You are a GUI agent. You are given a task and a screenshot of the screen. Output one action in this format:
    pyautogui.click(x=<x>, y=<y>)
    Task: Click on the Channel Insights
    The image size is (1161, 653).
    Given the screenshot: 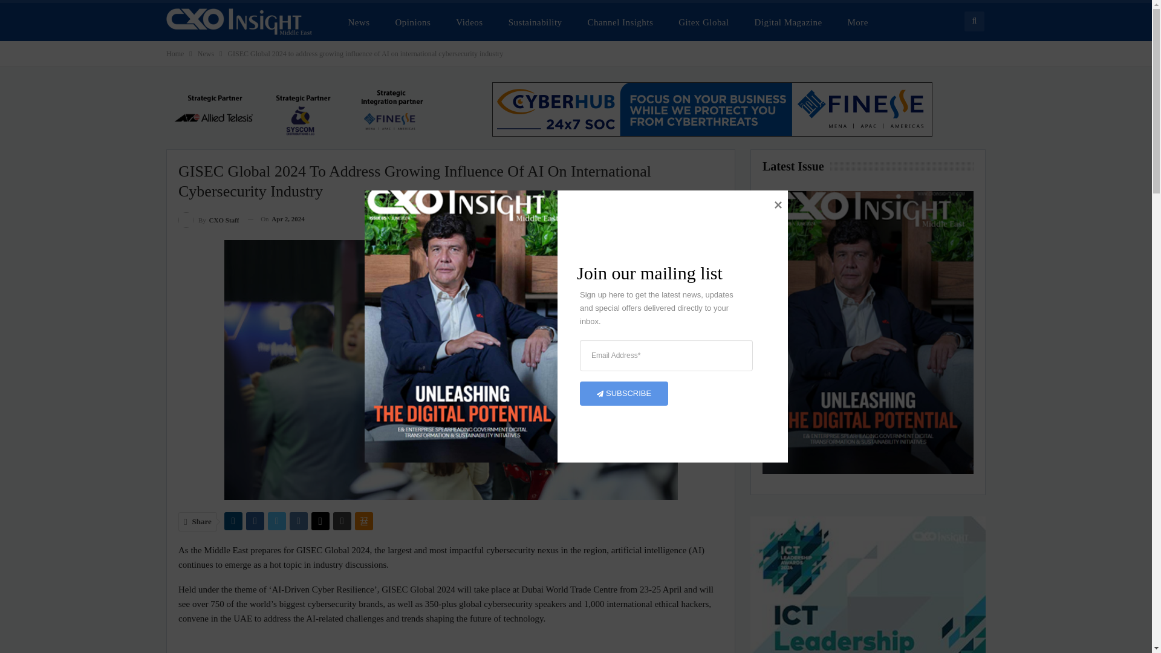 What is the action you would take?
    pyautogui.click(x=620, y=22)
    